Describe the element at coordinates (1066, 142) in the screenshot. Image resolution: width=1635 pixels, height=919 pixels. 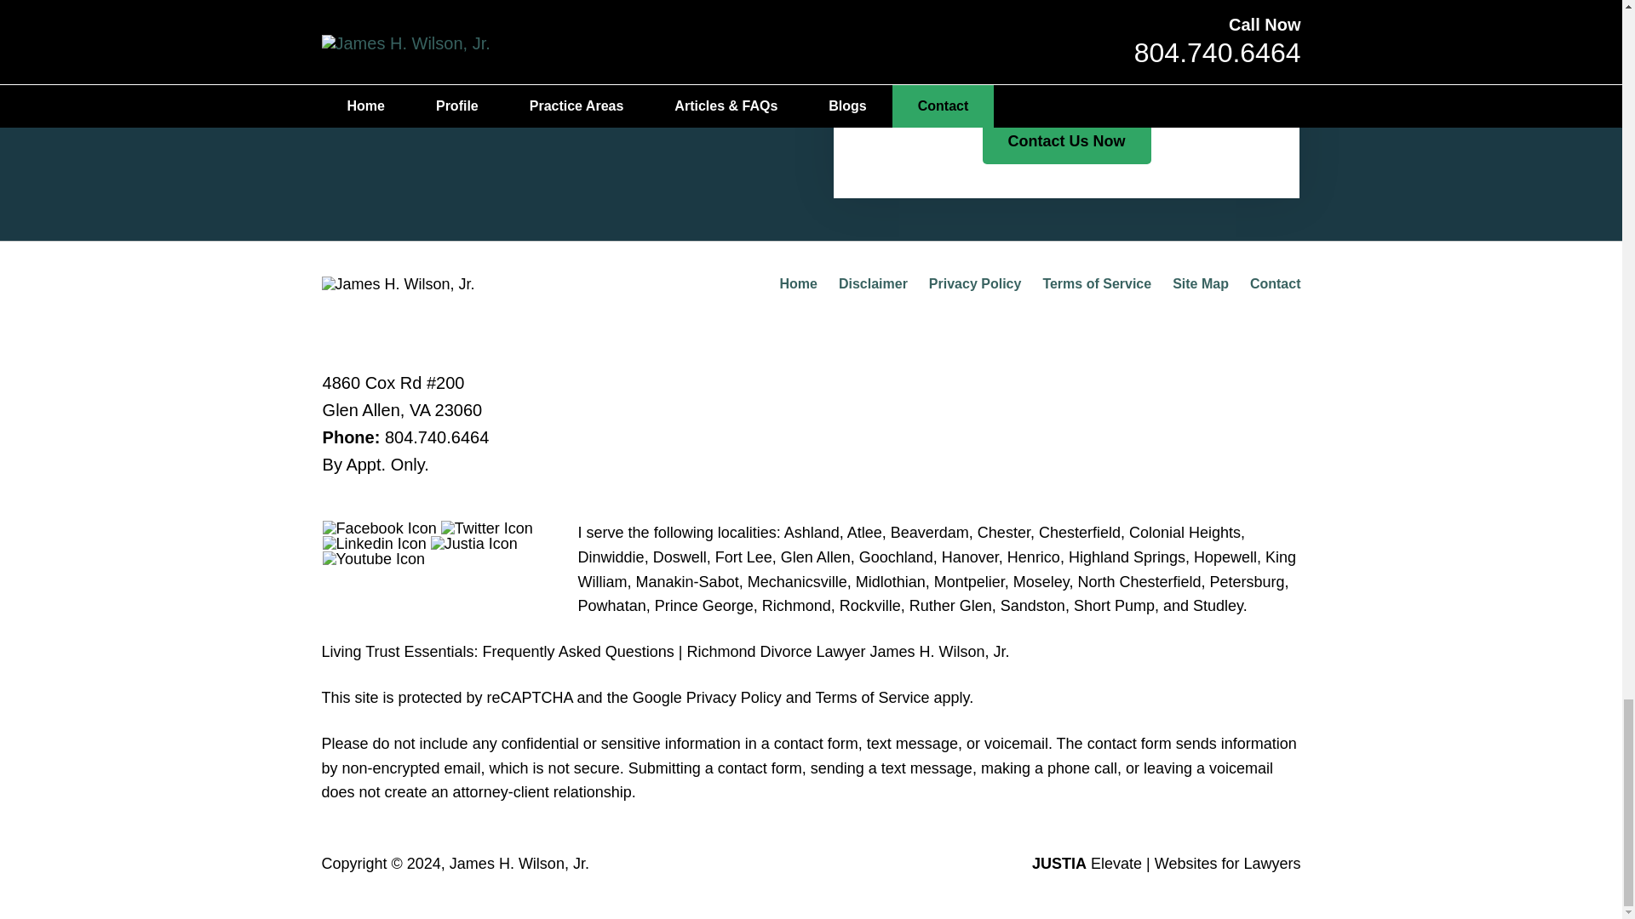
I see `Contact Us Now` at that location.